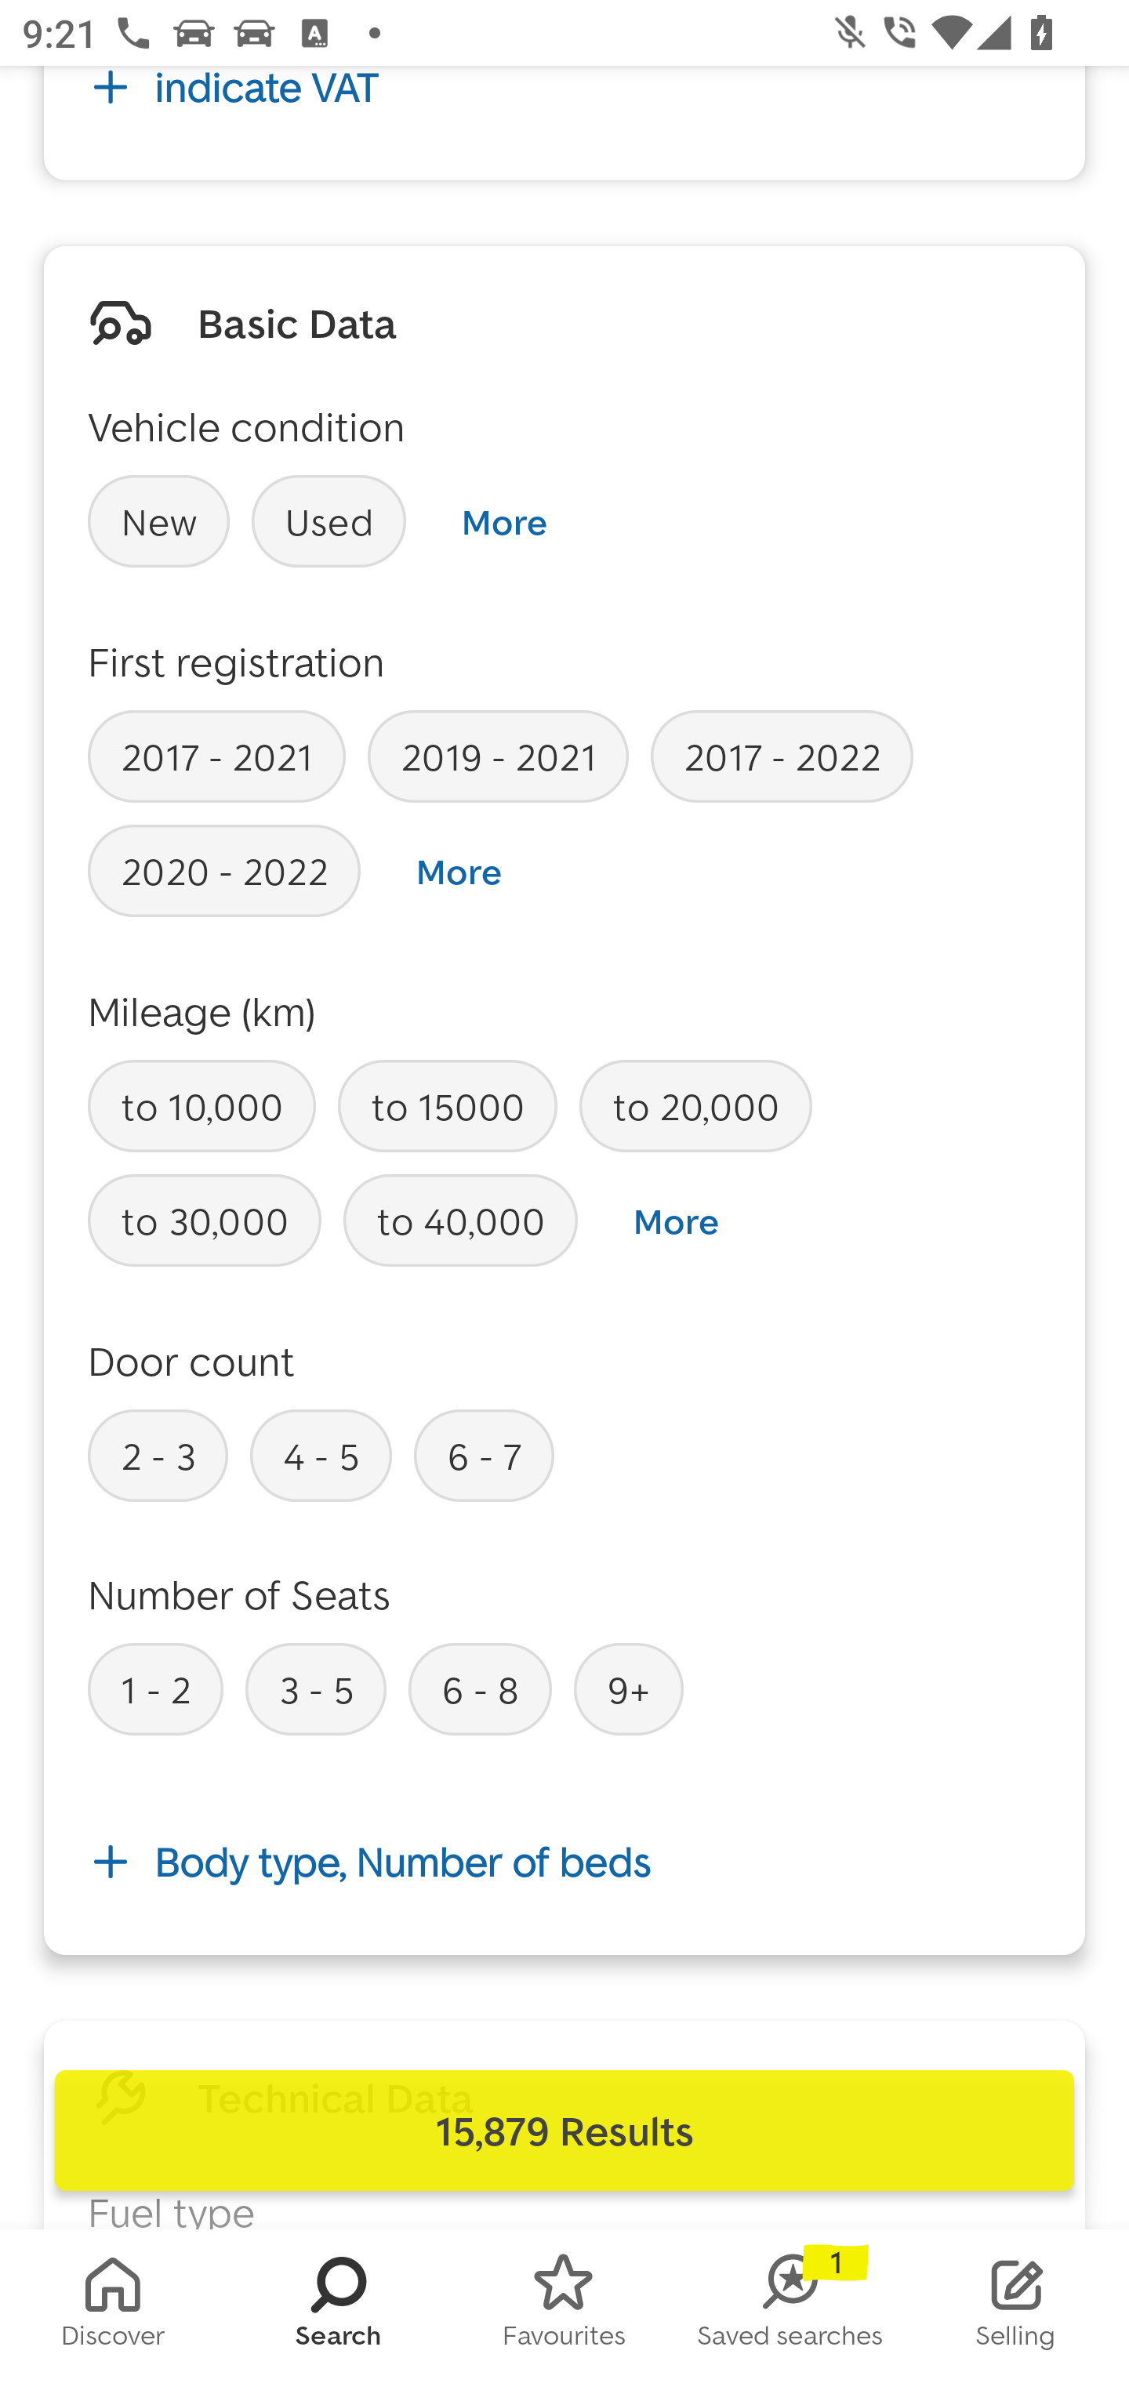  What do you see at coordinates (564, 2306) in the screenshot?
I see `FAVORITES Favourites` at bounding box center [564, 2306].